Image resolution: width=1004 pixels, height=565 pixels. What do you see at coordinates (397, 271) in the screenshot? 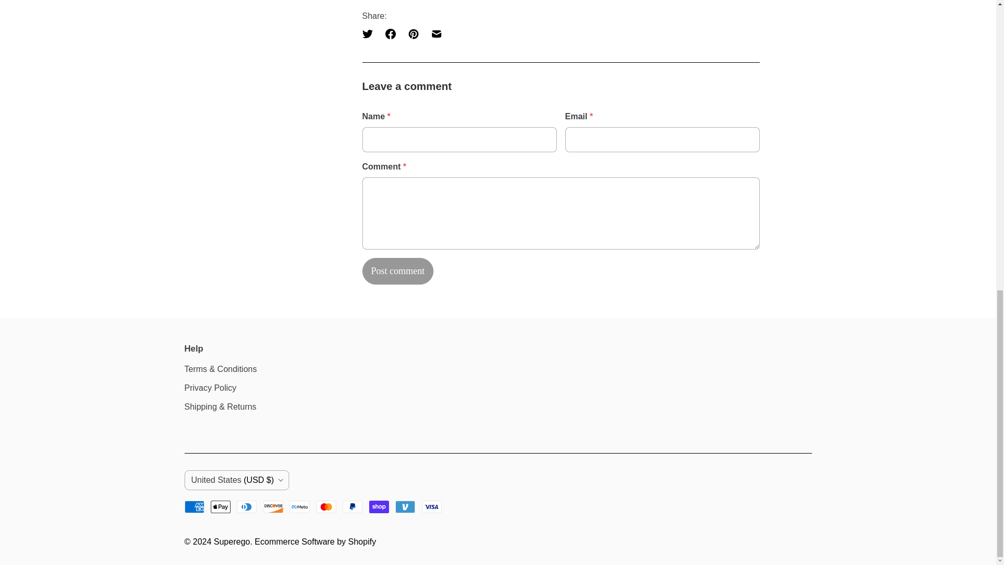
I see `Post comment` at bounding box center [397, 271].